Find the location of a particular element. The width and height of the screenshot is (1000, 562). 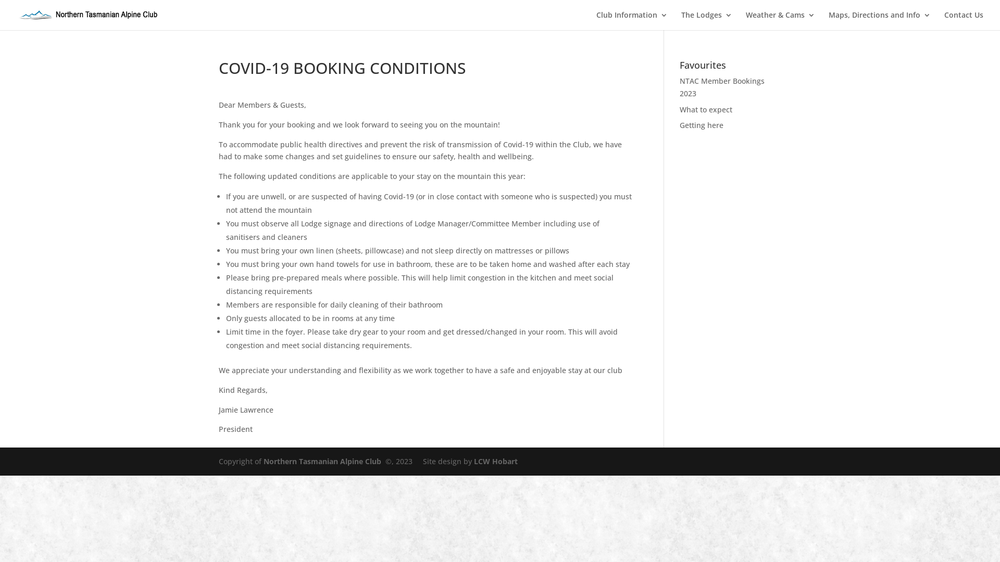

LCW Hobart is located at coordinates (496, 461).